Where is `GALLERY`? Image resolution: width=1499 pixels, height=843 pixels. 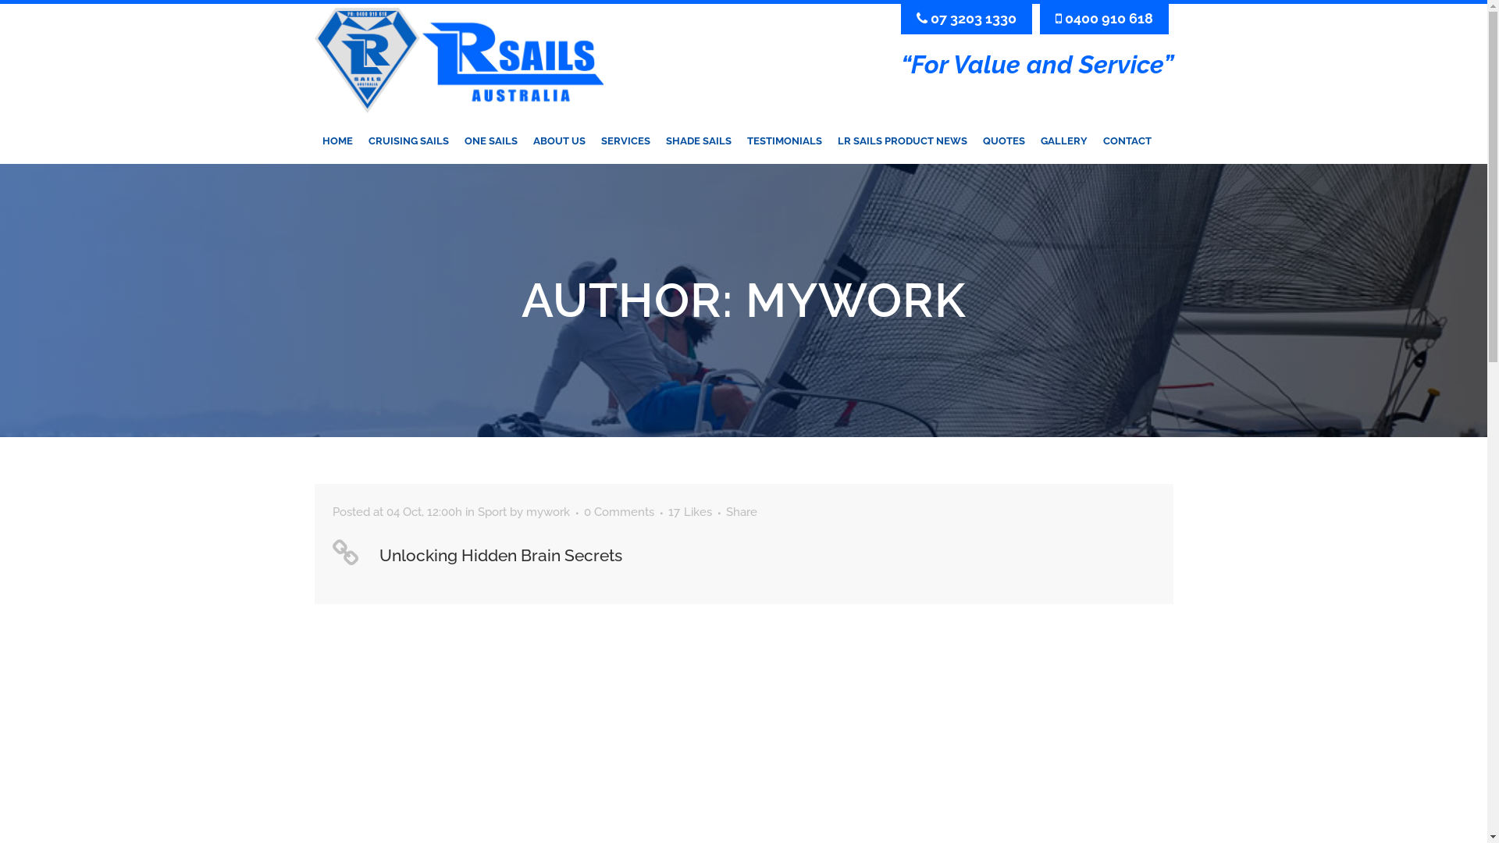
GALLERY is located at coordinates (1063, 140).